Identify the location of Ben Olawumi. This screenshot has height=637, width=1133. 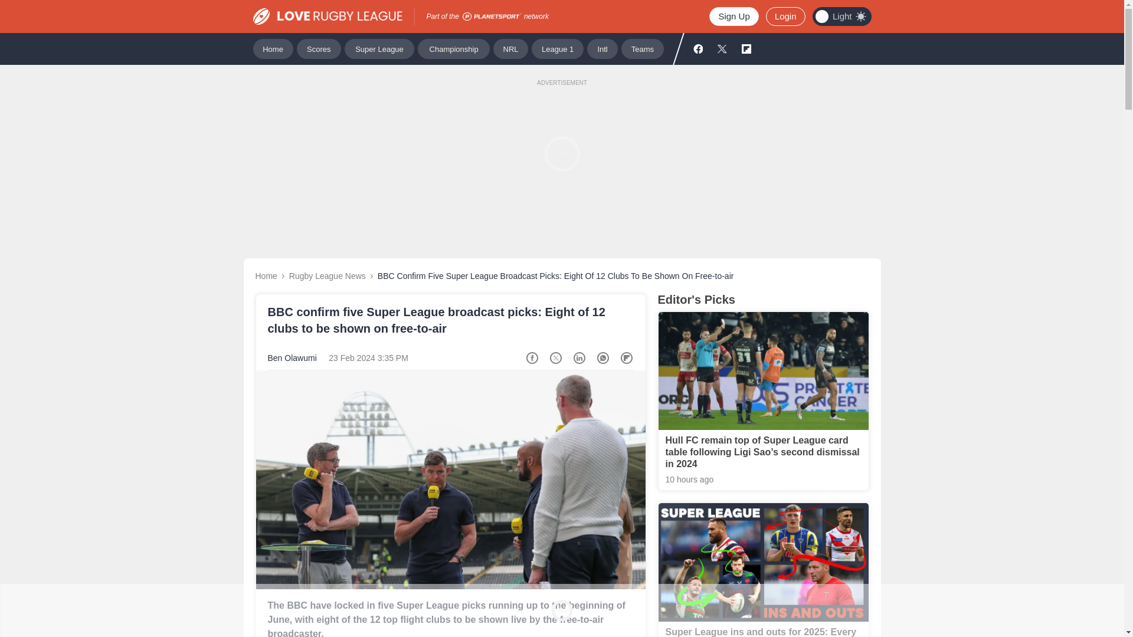
(292, 357).